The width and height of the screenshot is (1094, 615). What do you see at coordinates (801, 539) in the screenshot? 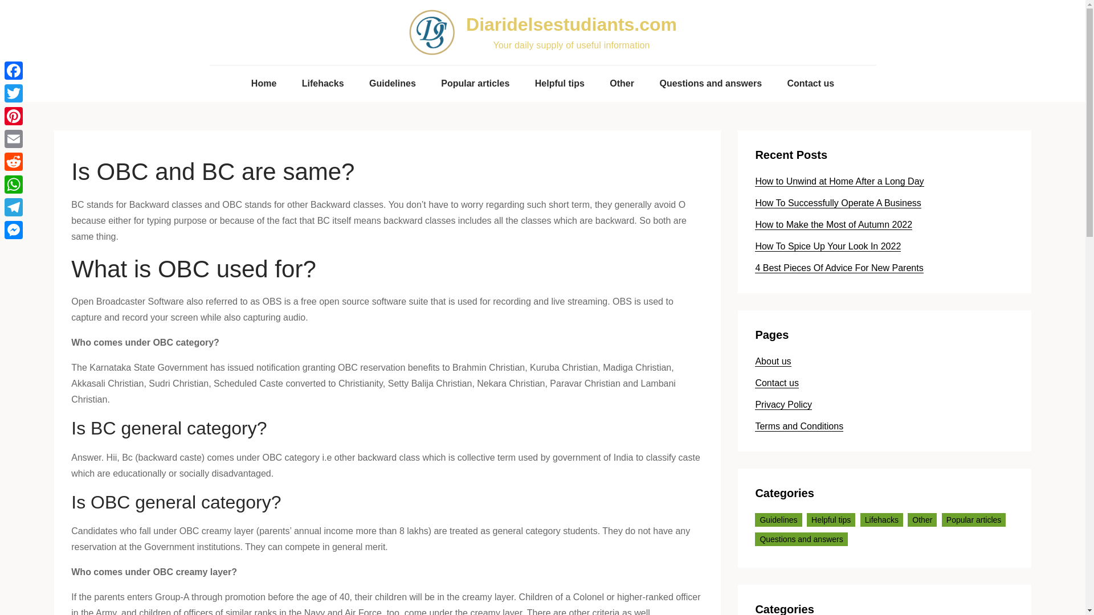
I see `Questions and answers` at bounding box center [801, 539].